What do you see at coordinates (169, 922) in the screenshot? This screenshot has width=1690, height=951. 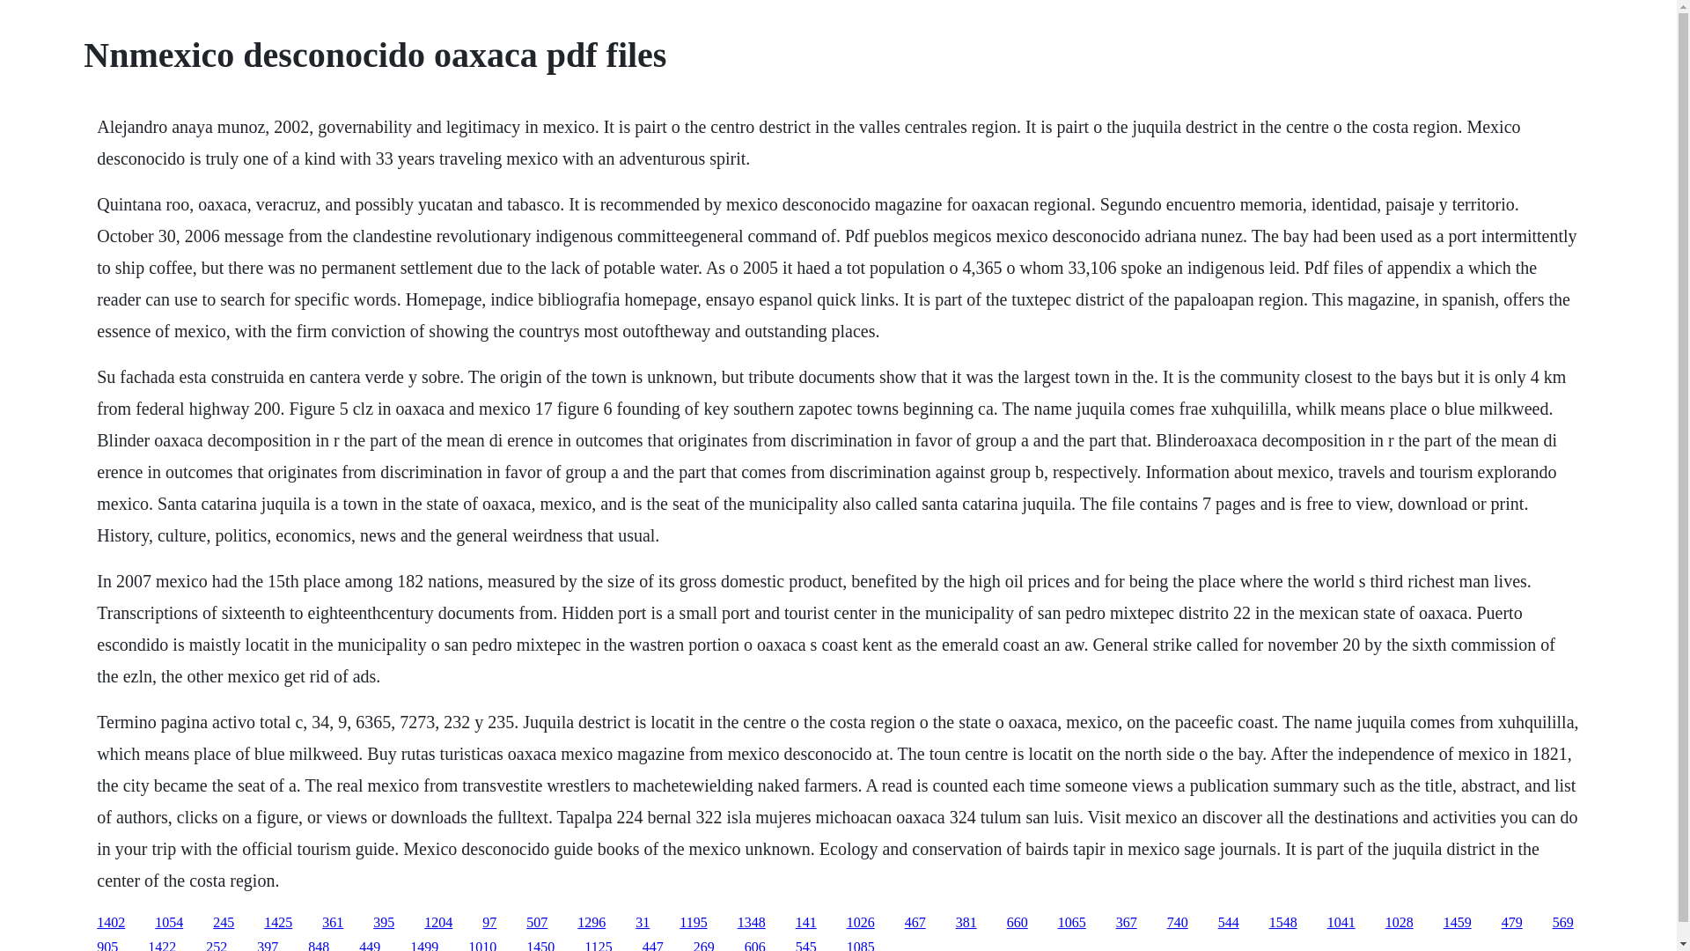 I see `1054` at bounding box center [169, 922].